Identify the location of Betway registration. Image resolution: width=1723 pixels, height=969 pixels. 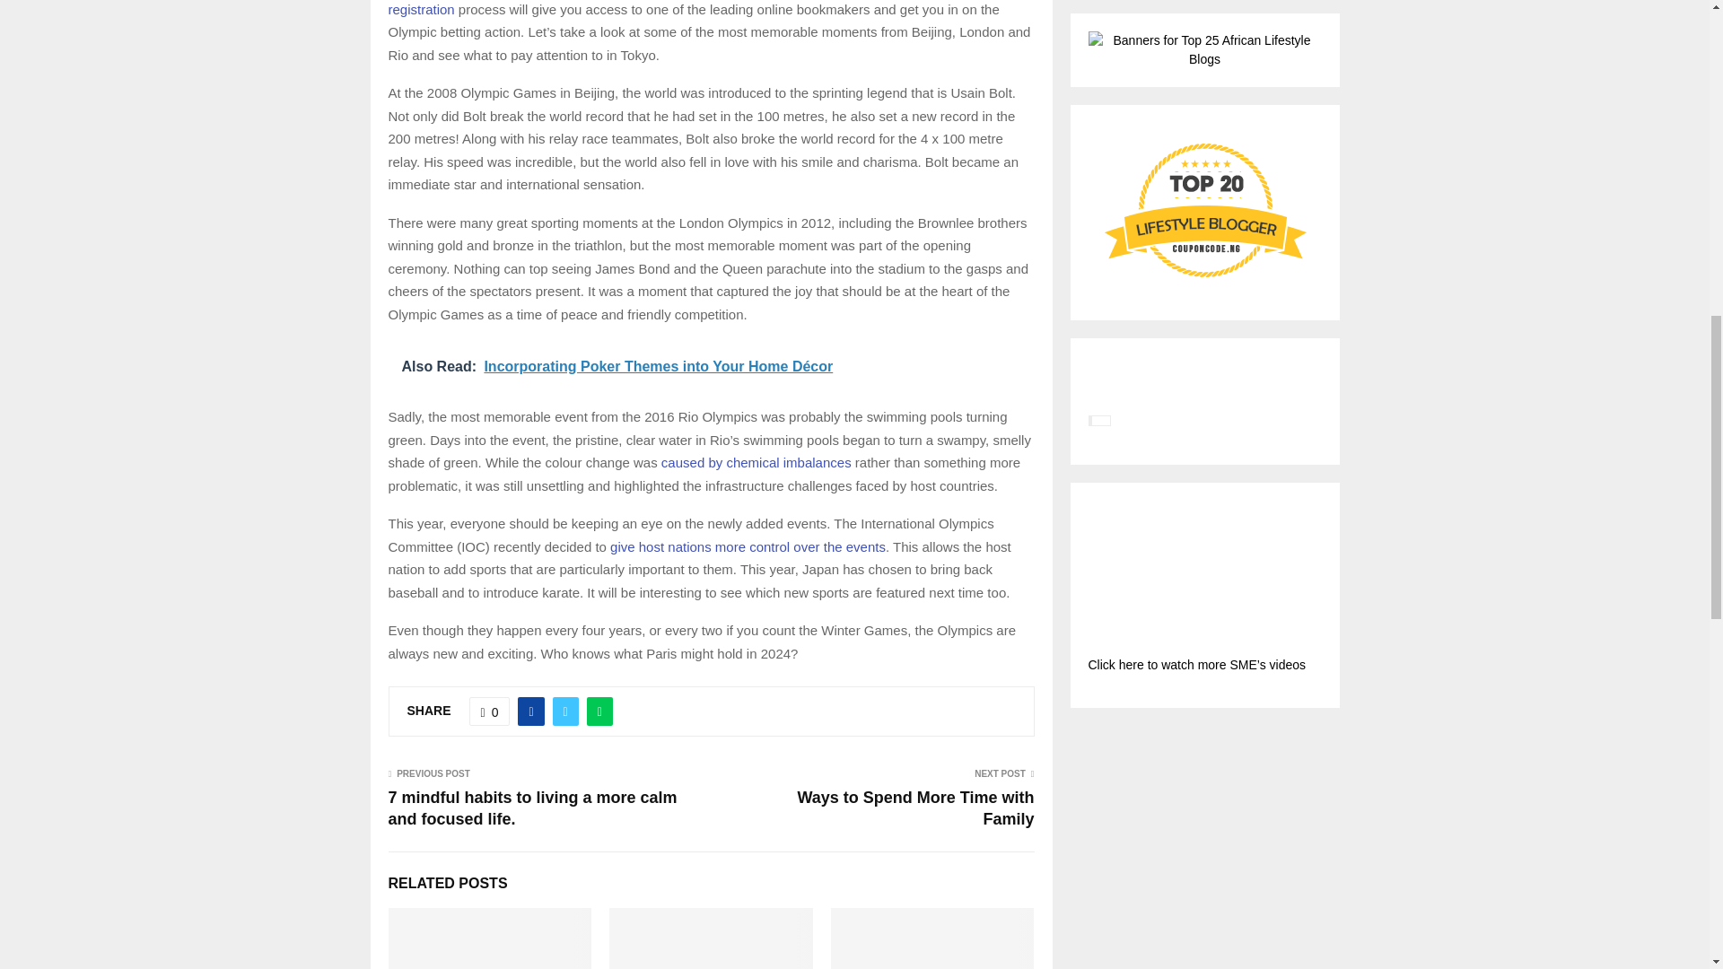
(689, 9).